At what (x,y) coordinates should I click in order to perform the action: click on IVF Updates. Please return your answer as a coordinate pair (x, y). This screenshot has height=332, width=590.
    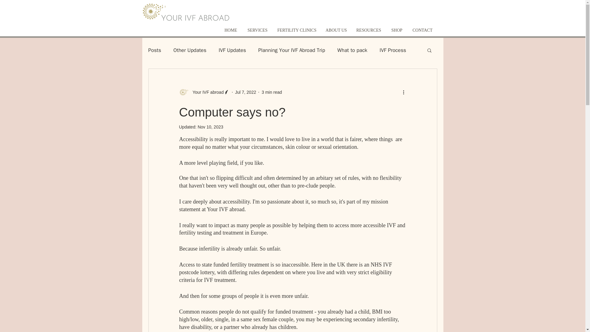
    Looking at the image, I should click on (232, 50).